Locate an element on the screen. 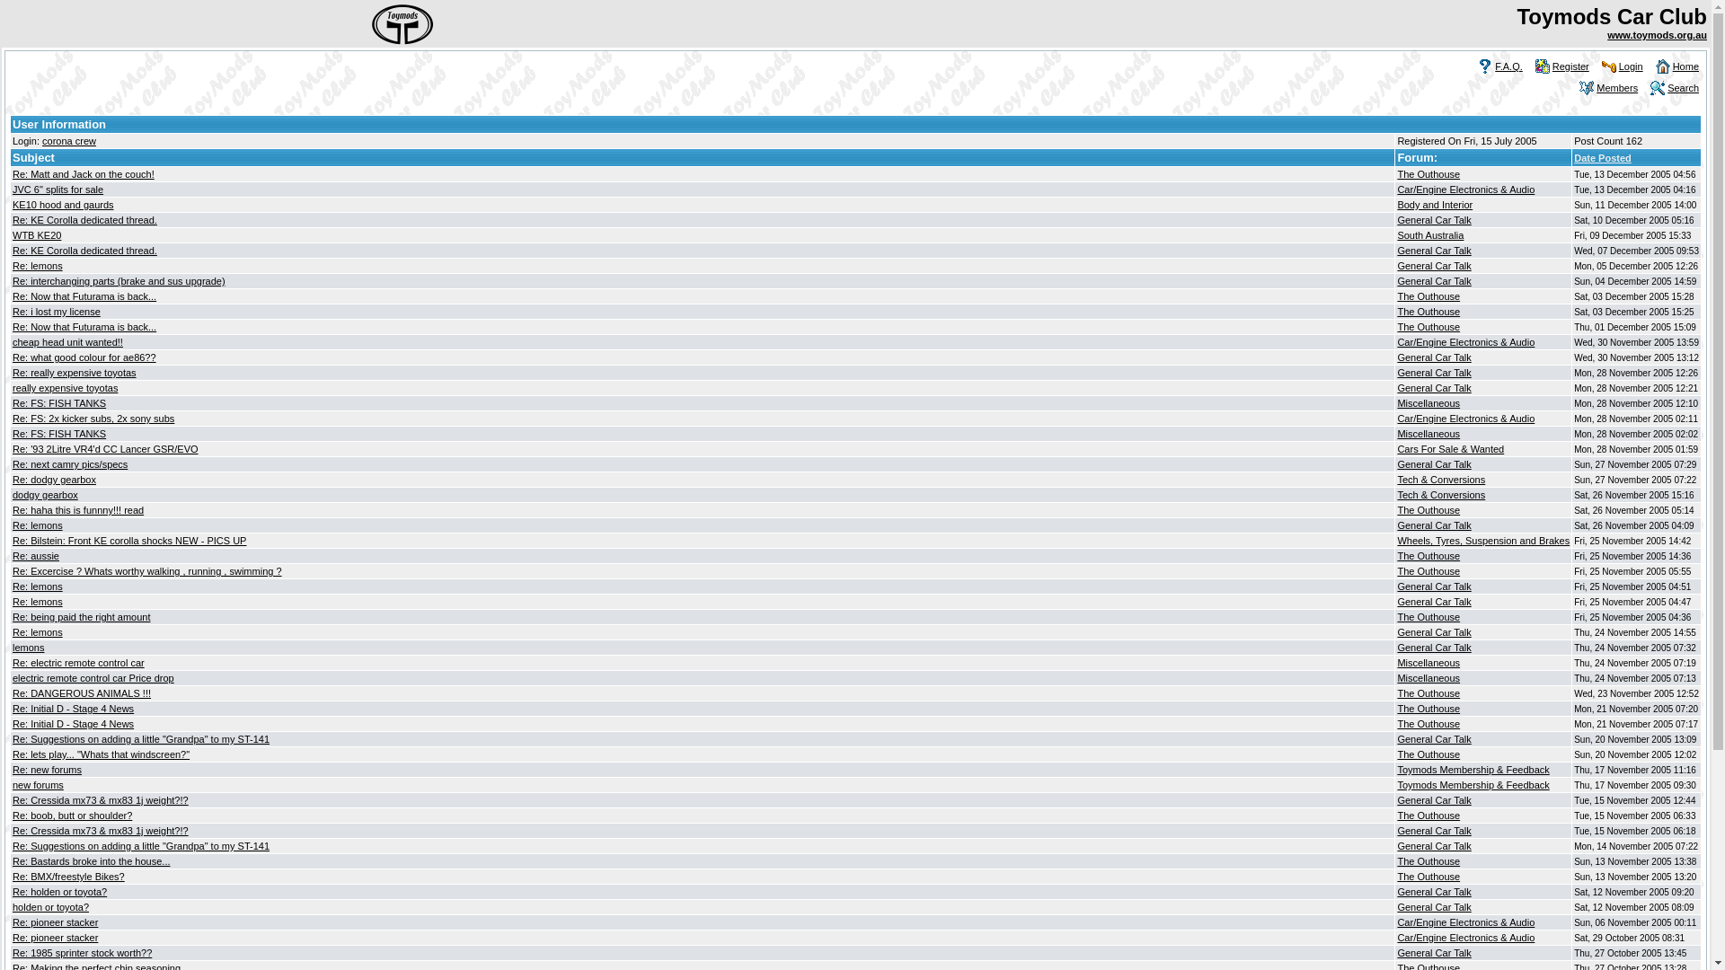 The height and width of the screenshot is (970, 1725). Re: pioneer stacker is located at coordinates (56, 938).